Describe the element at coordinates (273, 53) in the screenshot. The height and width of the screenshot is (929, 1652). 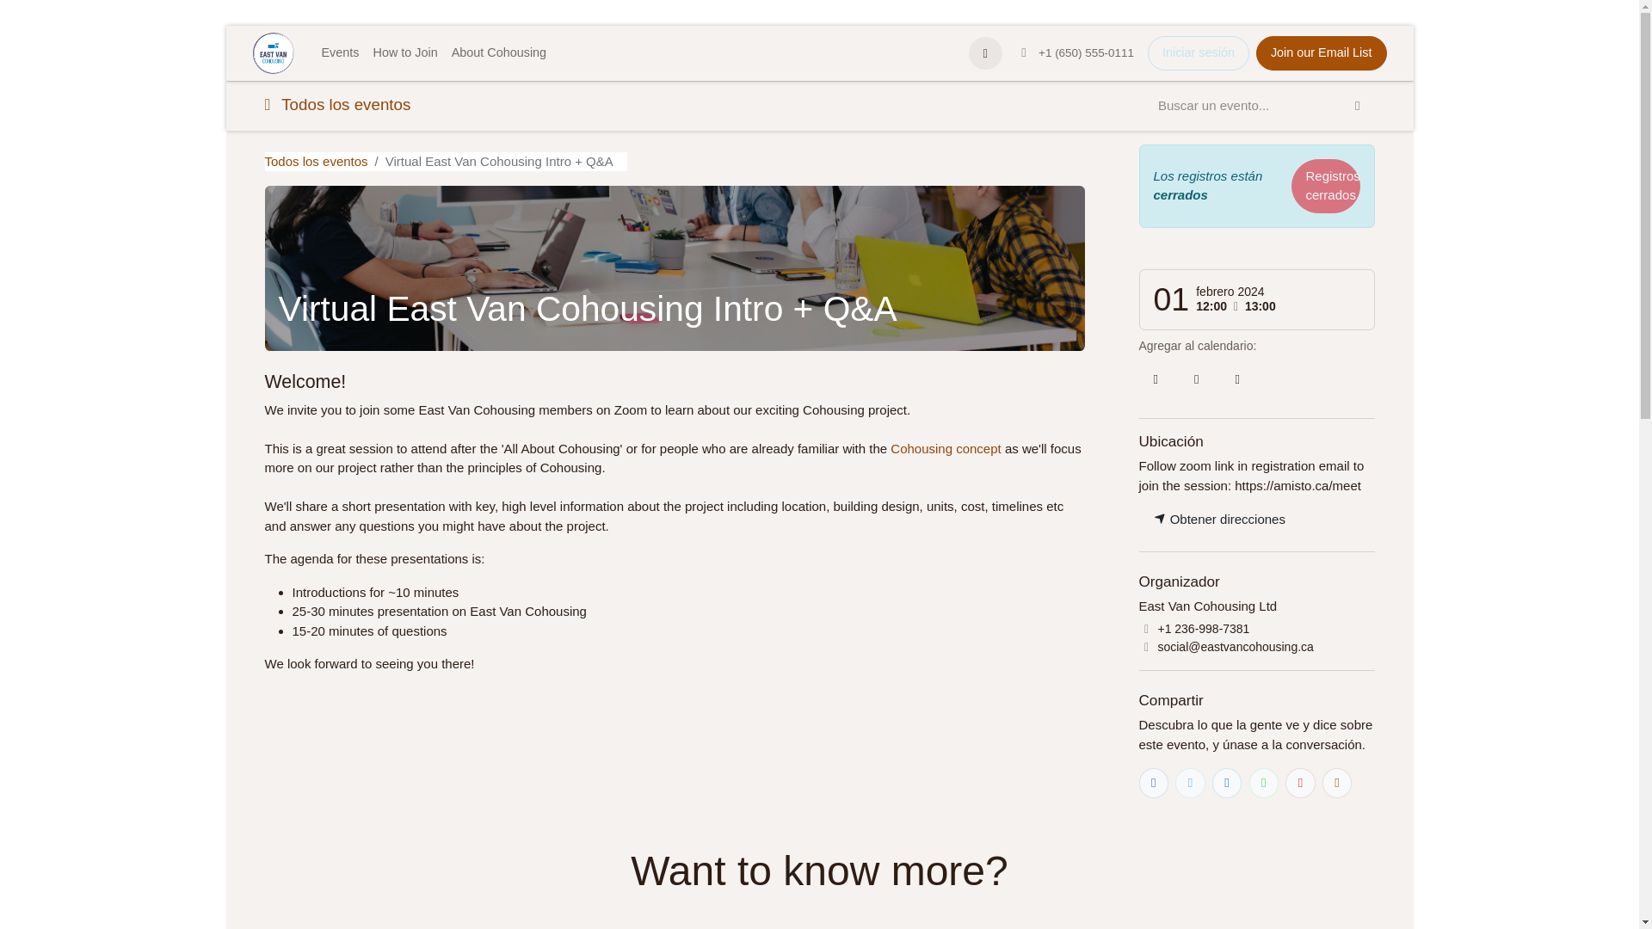
I see `East Van Cohousing` at that location.